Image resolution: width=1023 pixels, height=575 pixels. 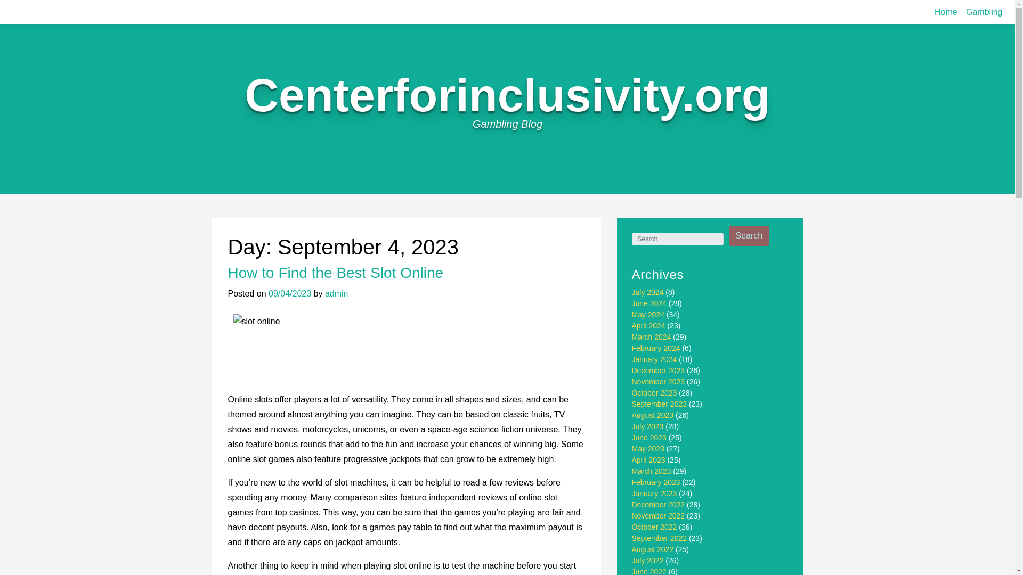 I want to click on December 2023, so click(x=659, y=371).